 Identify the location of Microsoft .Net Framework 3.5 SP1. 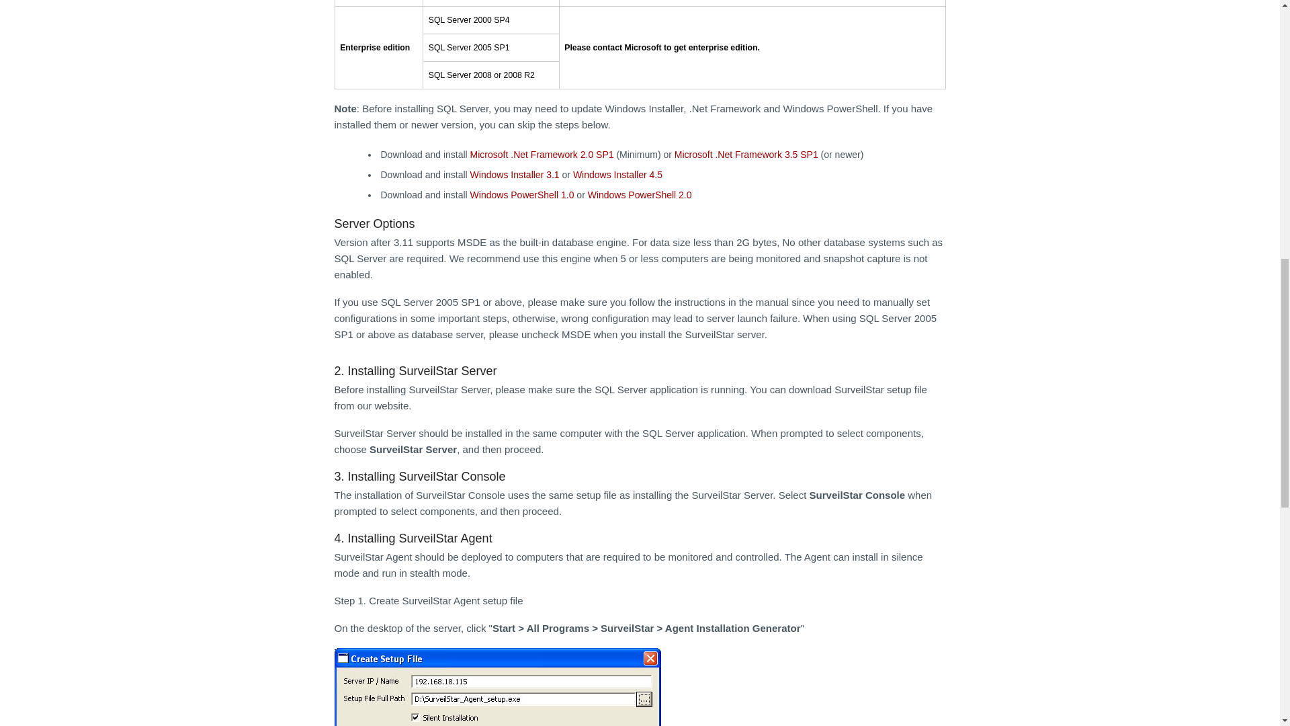
(746, 155).